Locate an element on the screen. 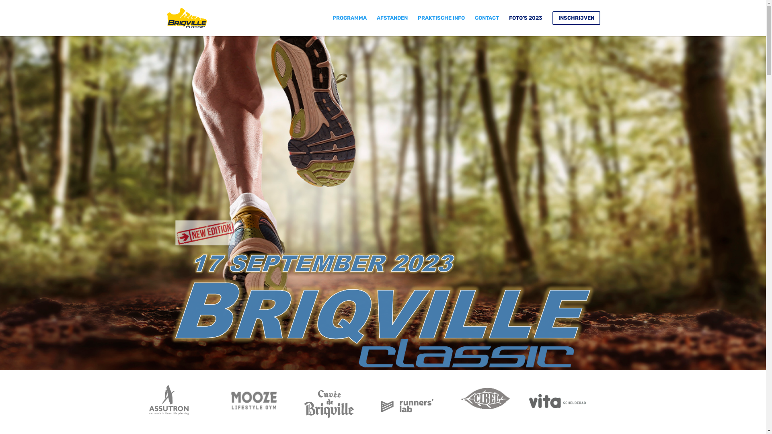 Image resolution: width=772 pixels, height=434 pixels. PROGRAMMA is located at coordinates (349, 24).